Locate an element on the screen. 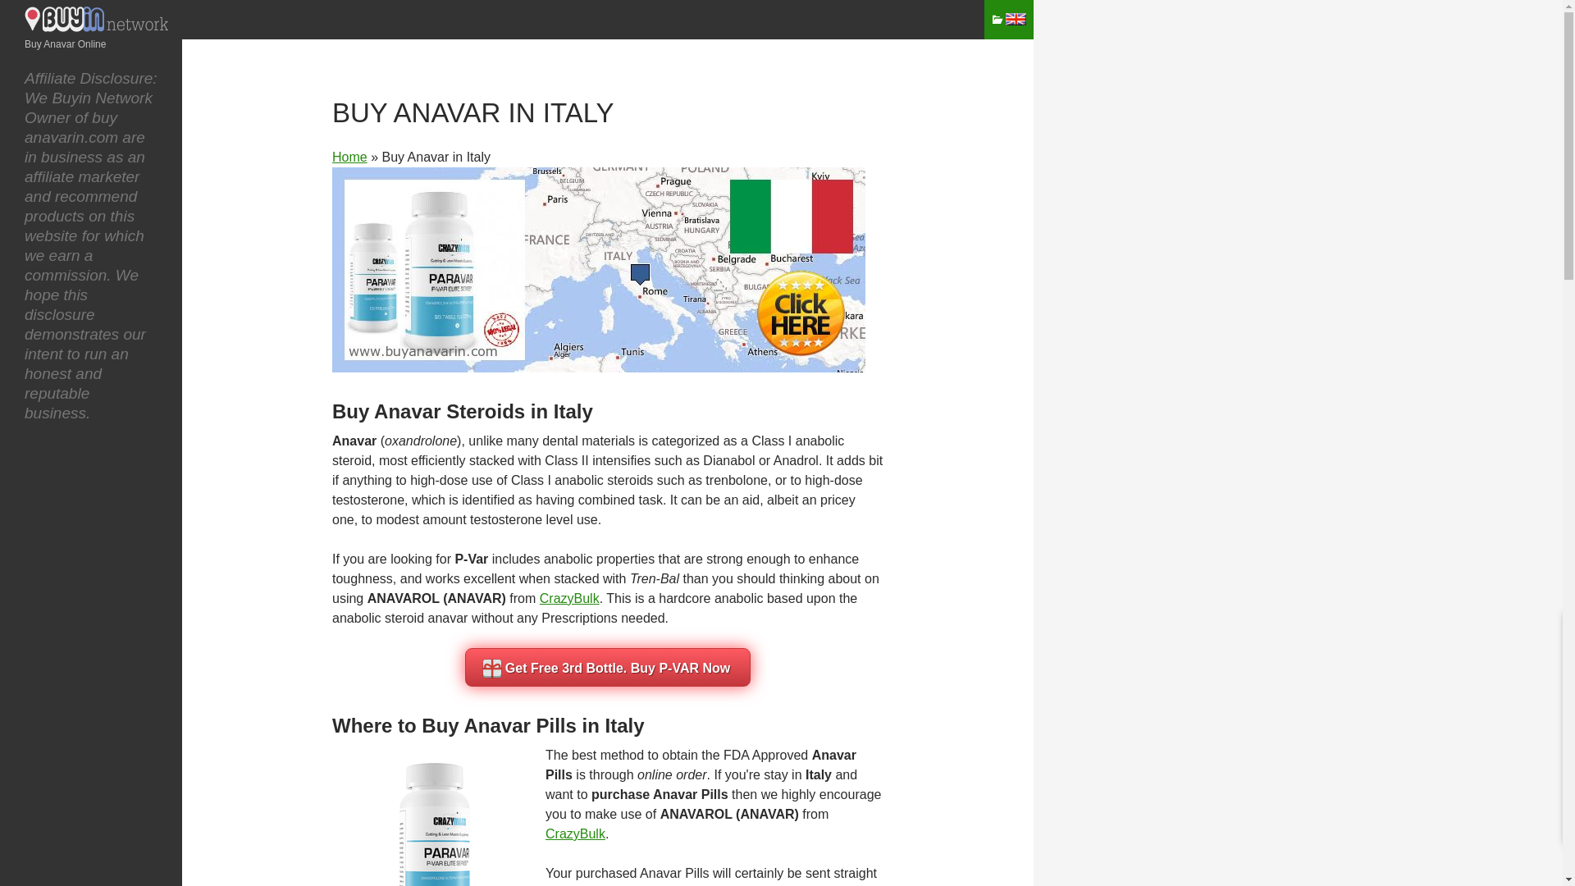 This screenshot has width=1575, height=886. www.buyanavarin.com is located at coordinates (98, 26).